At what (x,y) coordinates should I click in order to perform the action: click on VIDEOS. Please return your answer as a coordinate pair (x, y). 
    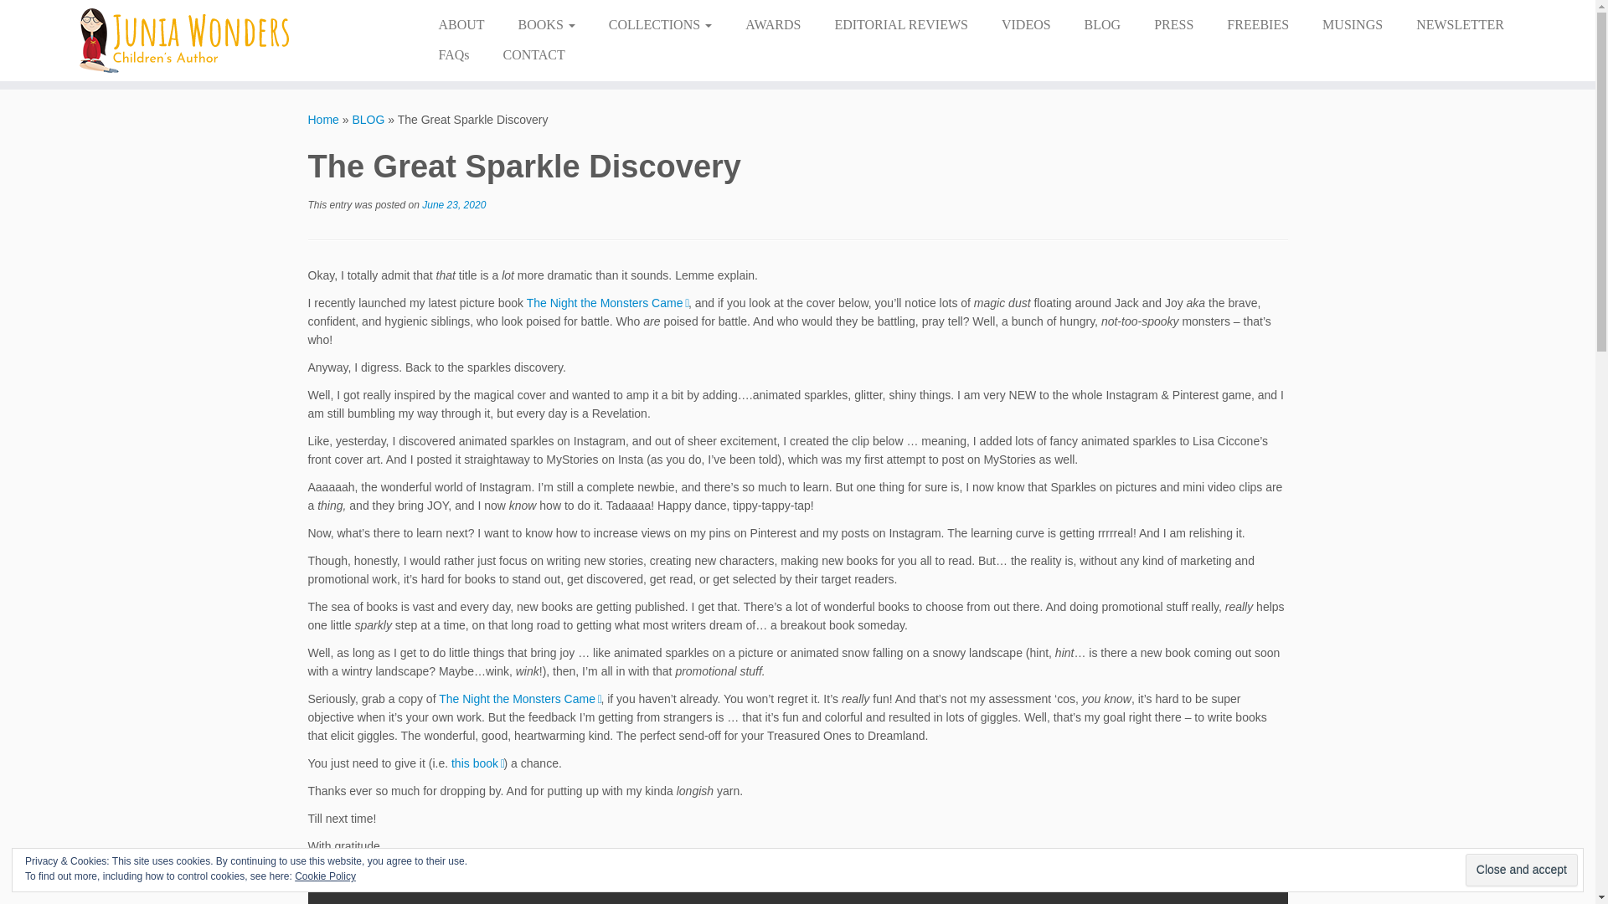
    Looking at the image, I should click on (1025, 24).